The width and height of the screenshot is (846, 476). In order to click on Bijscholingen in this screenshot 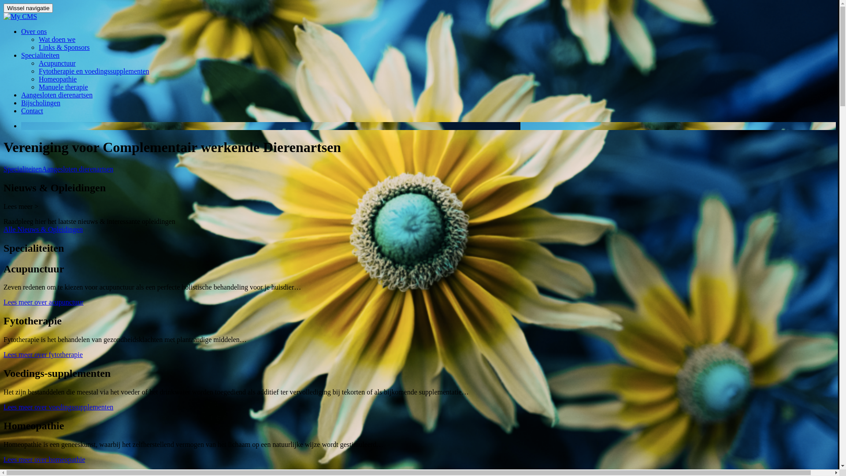, I will do `click(41, 103)`.